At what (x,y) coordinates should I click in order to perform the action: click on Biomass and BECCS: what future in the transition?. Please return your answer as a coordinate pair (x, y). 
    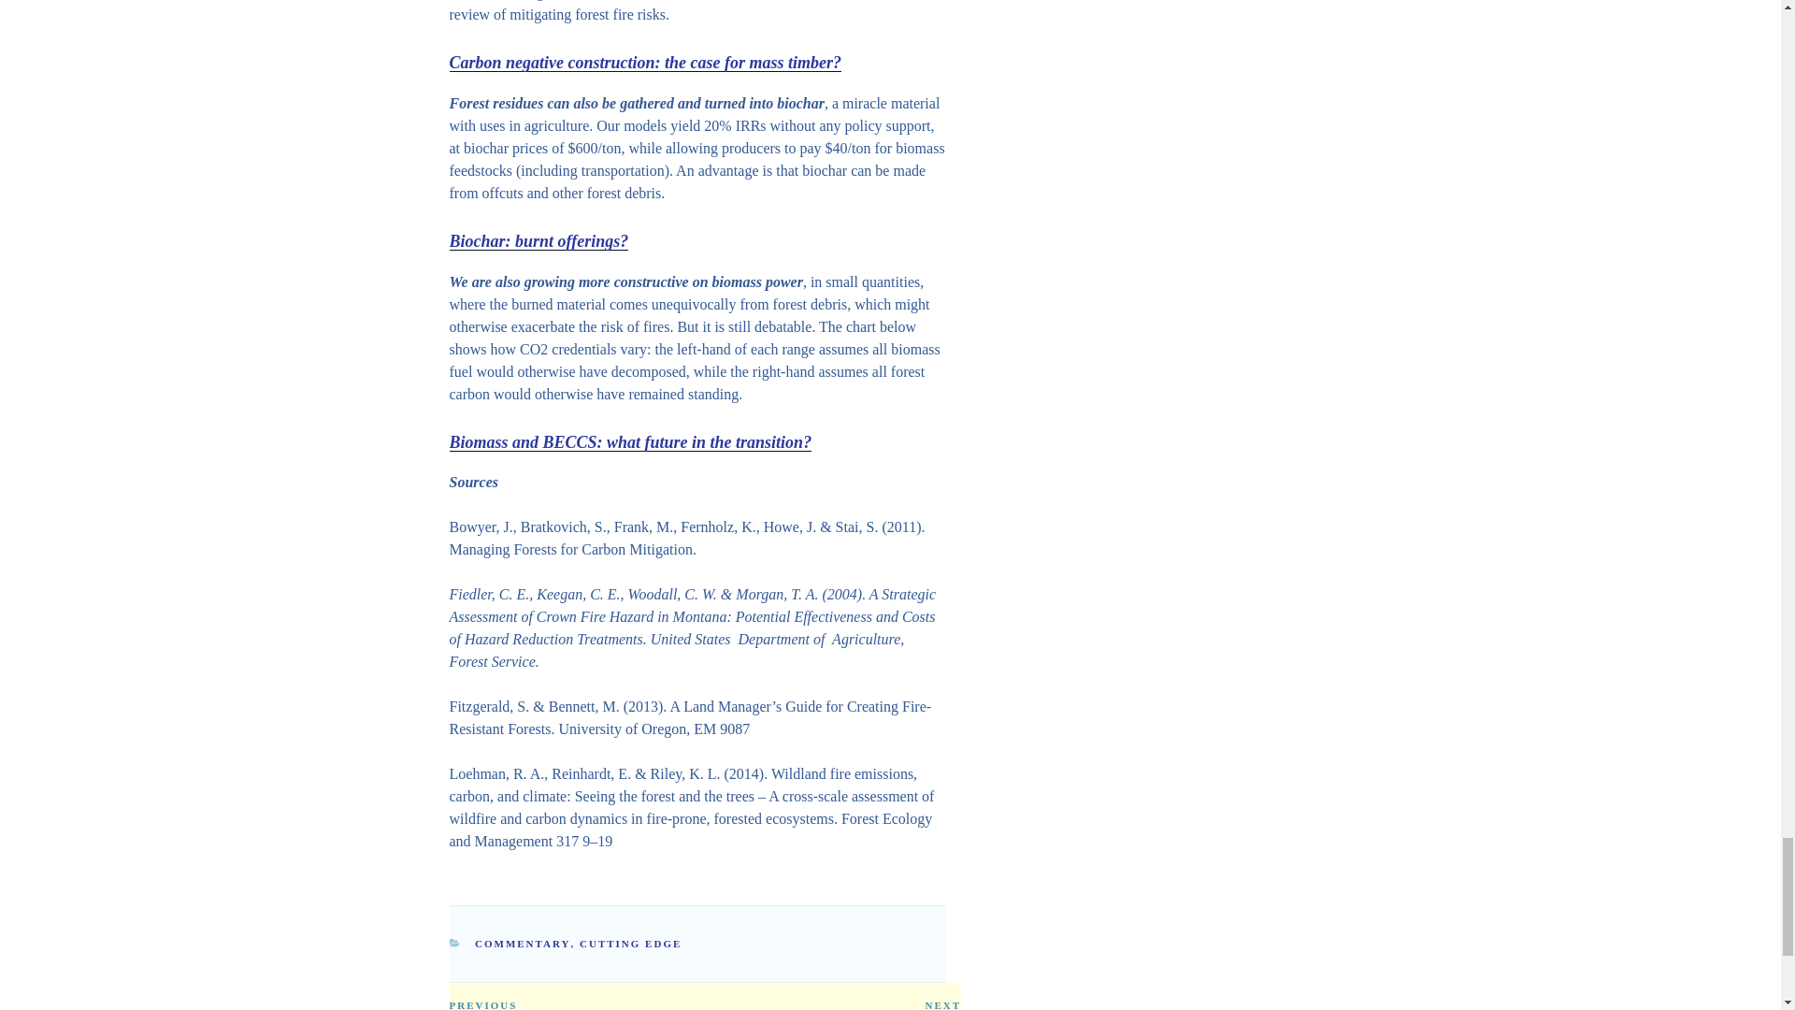
    Looking at the image, I should click on (630, 441).